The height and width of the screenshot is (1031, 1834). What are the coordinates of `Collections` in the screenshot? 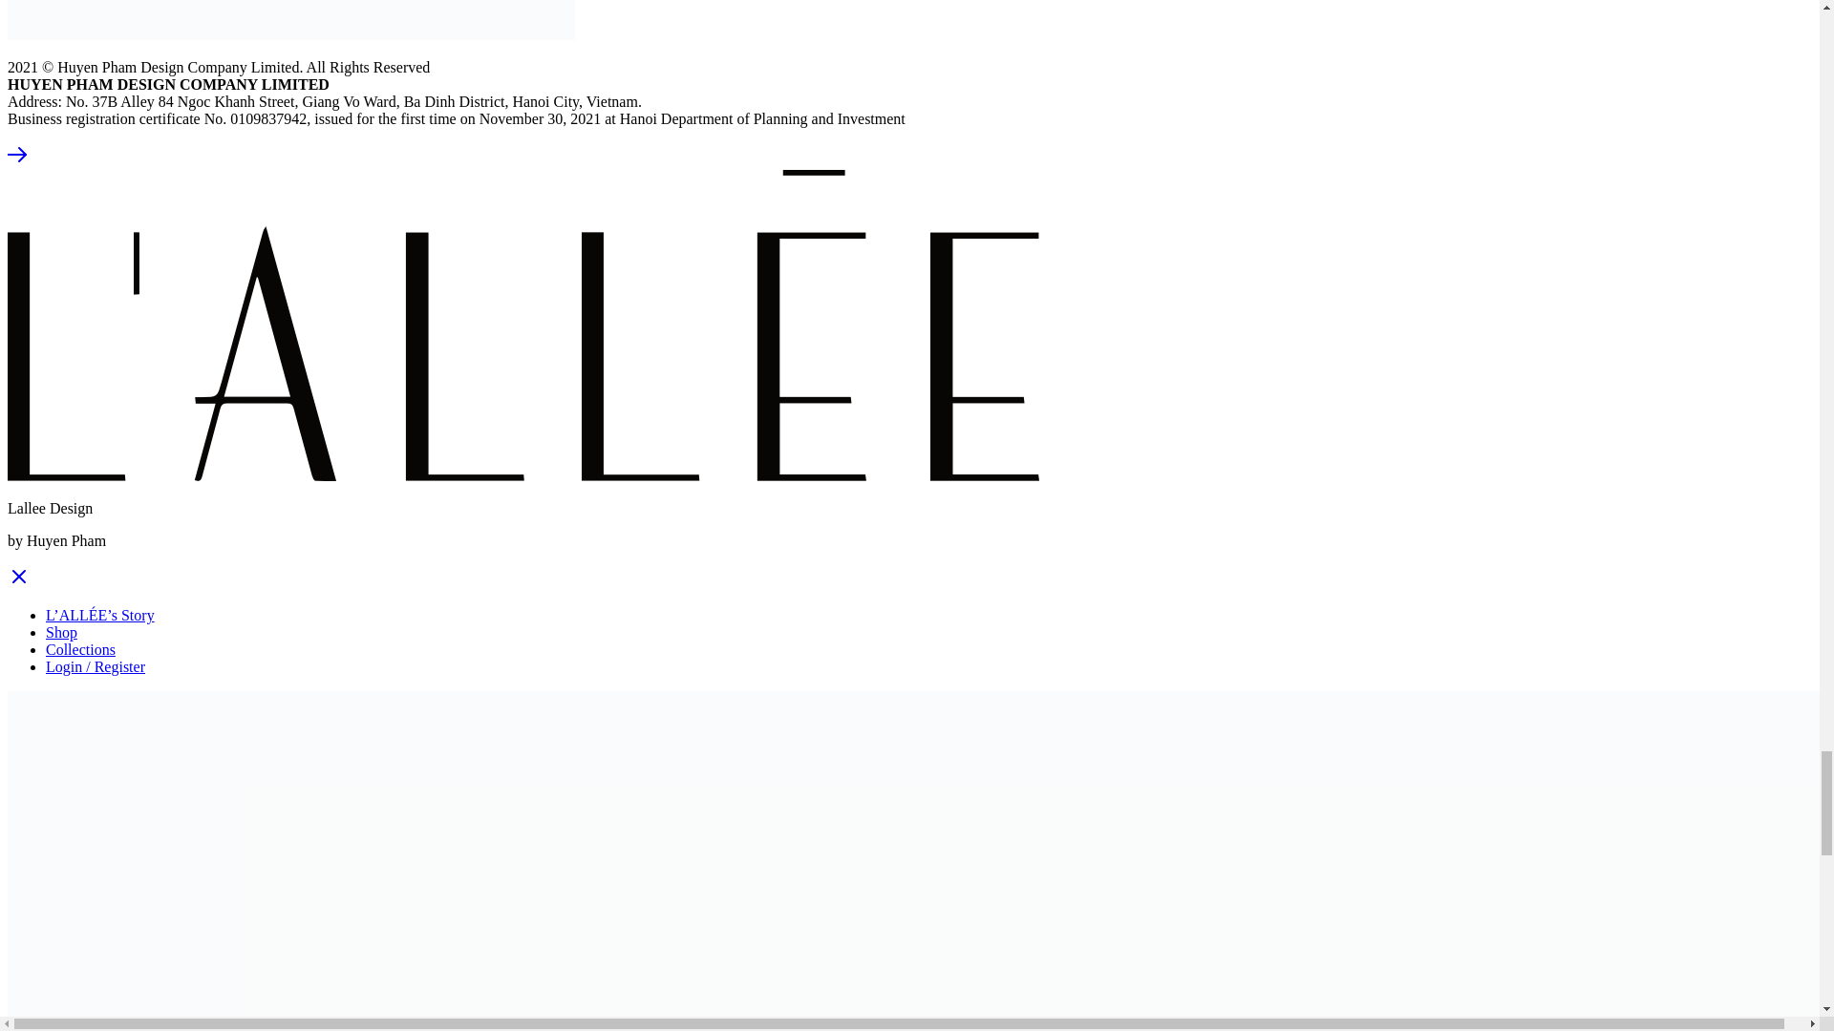 It's located at (80, 649).